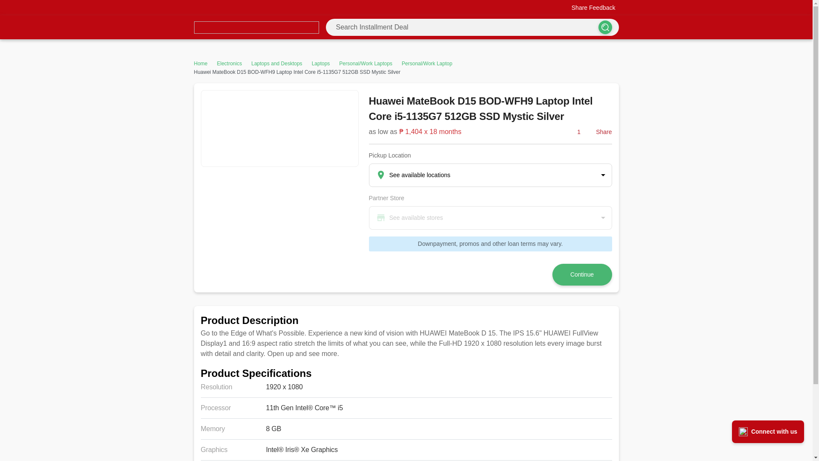  Describe the element at coordinates (582, 274) in the screenshot. I see `Continue` at that location.